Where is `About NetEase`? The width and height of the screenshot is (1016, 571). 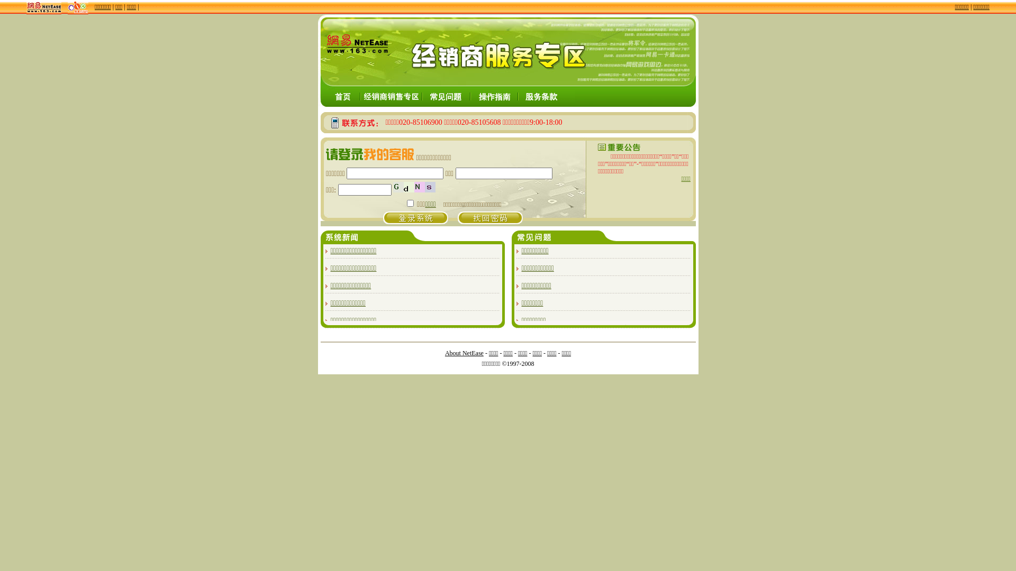 About NetEase is located at coordinates (465, 353).